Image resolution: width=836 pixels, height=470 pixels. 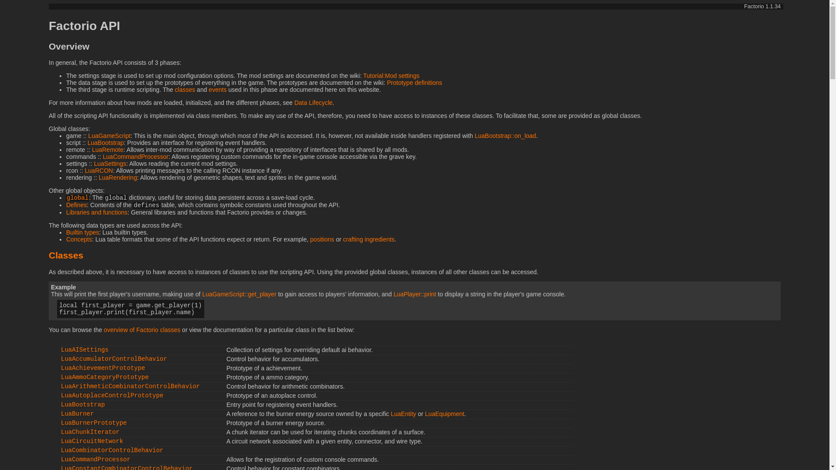 I want to click on overview of Factorio classes, so click(x=142, y=329).